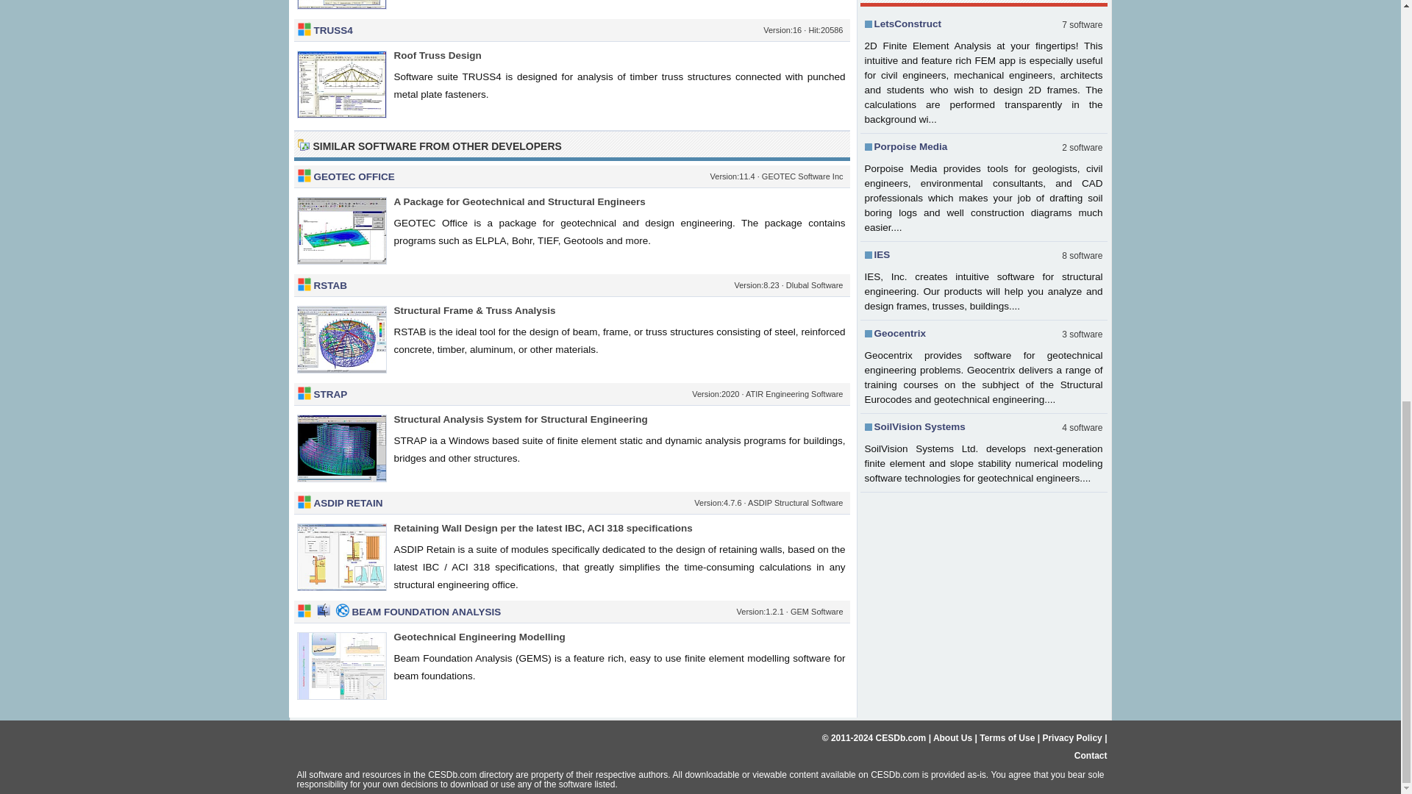 The image size is (1412, 794). Describe the element at coordinates (353, 176) in the screenshot. I see `GEOTEC OFFICE` at that location.